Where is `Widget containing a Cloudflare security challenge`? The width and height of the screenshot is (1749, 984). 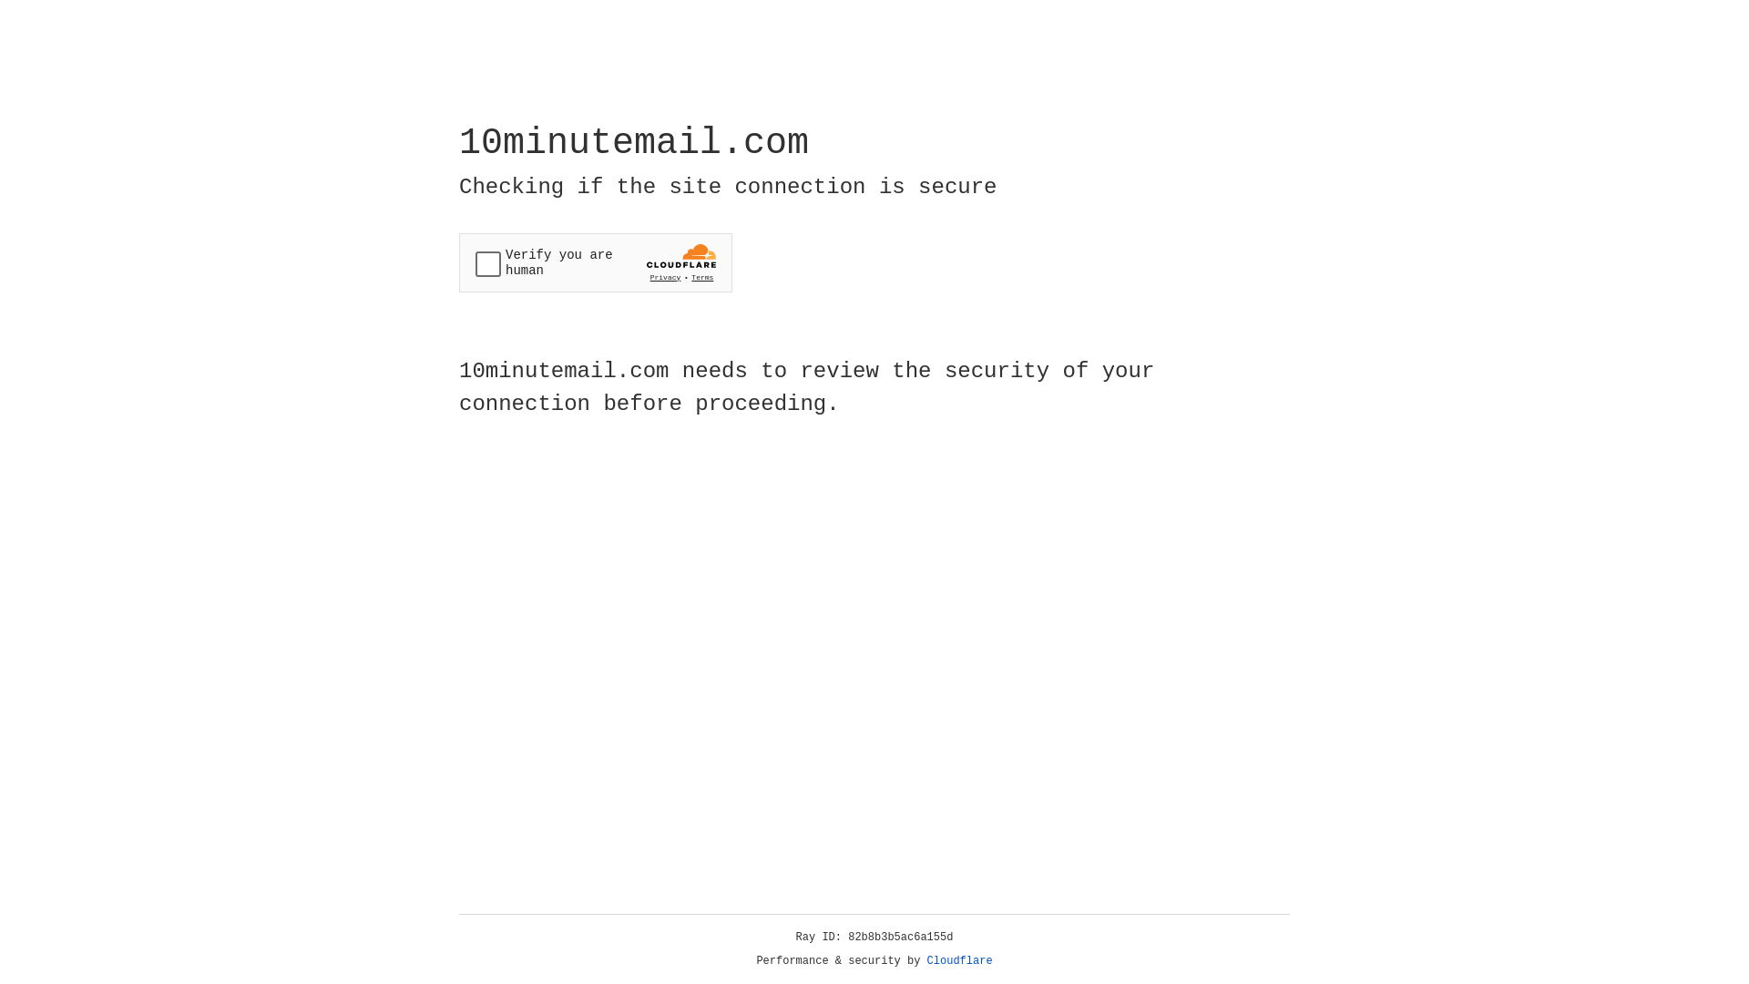
Widget containing a Cloudflare security challenge is located at coordinates (596, 262).